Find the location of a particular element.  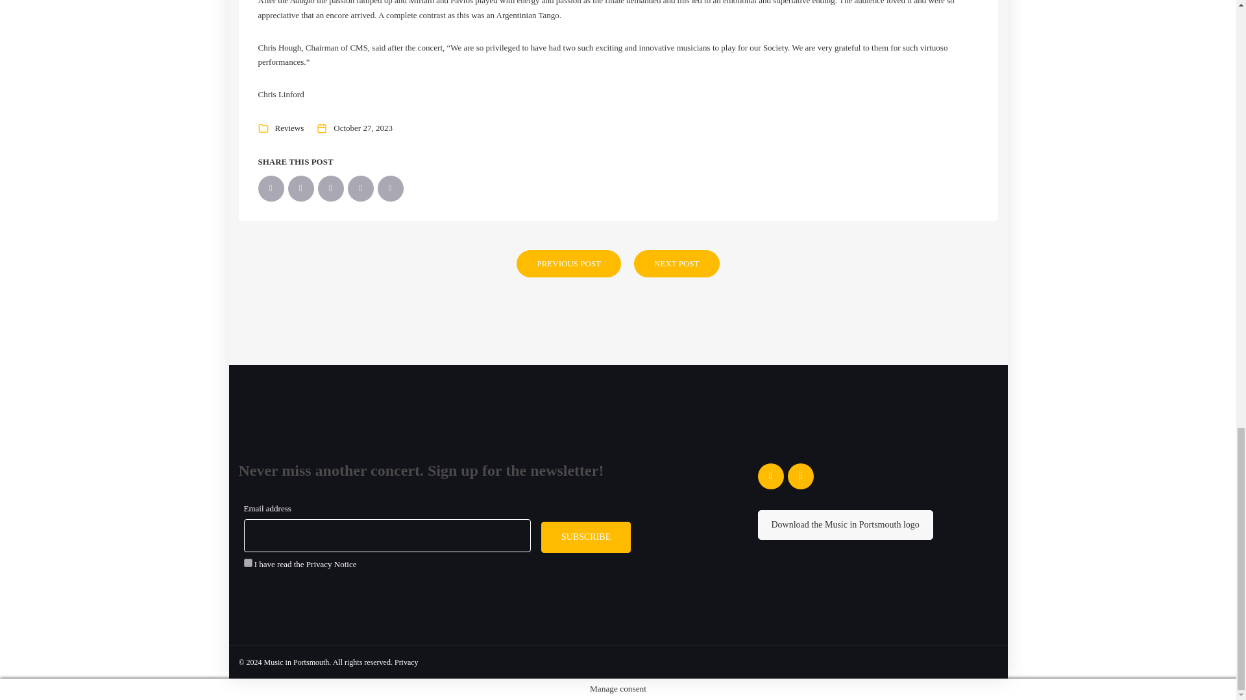

PREVIOUS POST is located at coordinates (568, 263).